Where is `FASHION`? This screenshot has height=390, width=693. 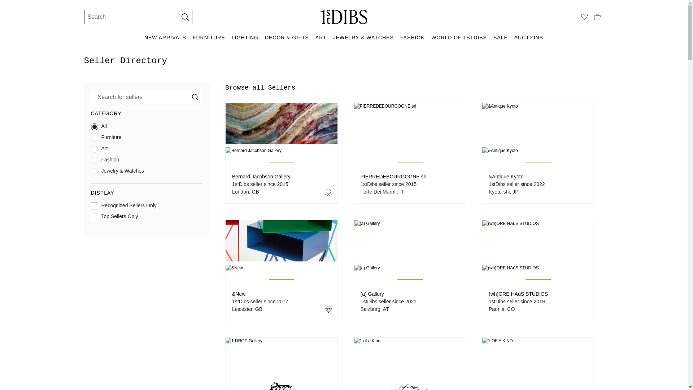
FASHION is located at coordinates (413, 41).